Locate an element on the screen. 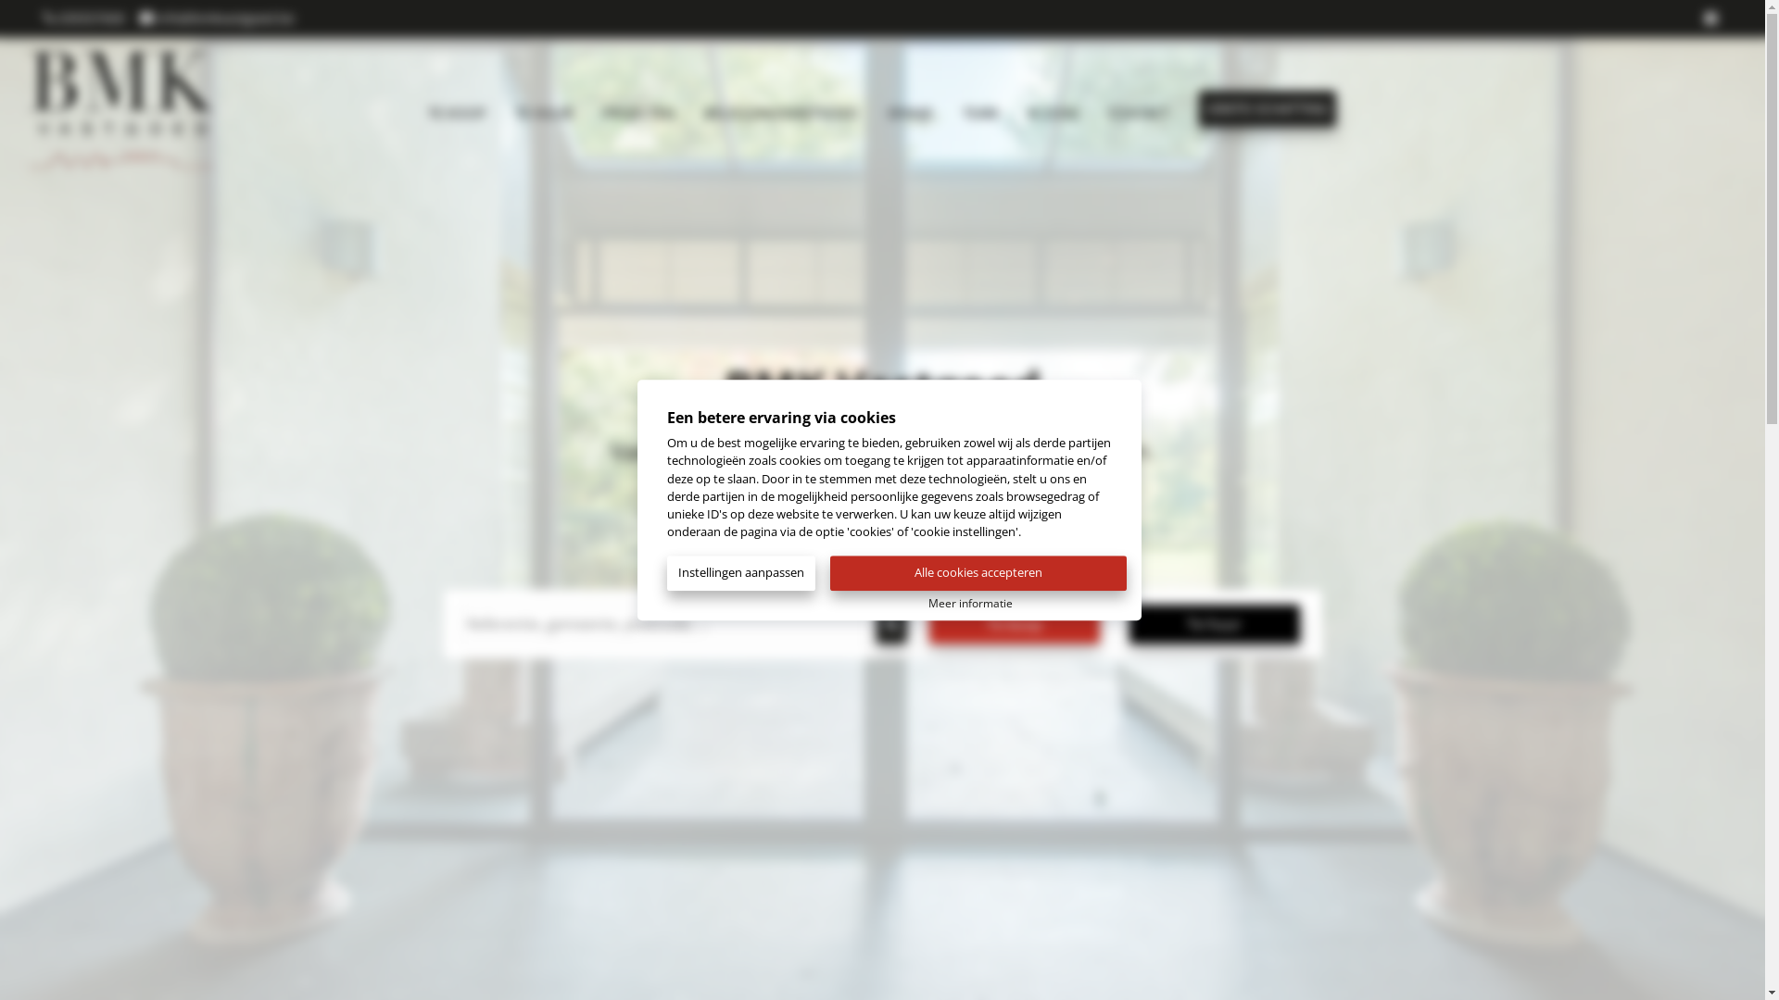 This screenshot has height=1000, width=1779. TE KOOP is located at coordinates (457, 109).